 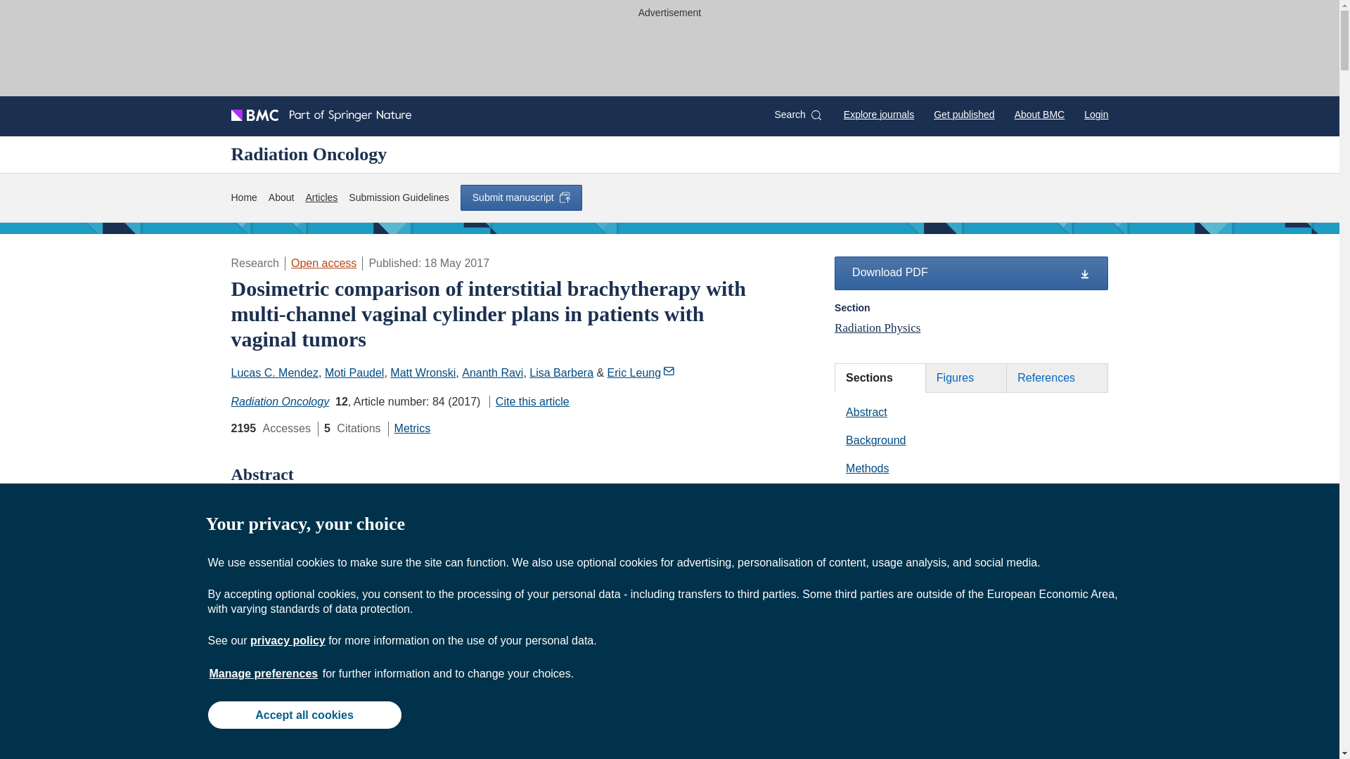 What do you see at coordinates (561, 372) in the screenshot?
I see `Lisa Barbera` at bounding box center [561, 372].